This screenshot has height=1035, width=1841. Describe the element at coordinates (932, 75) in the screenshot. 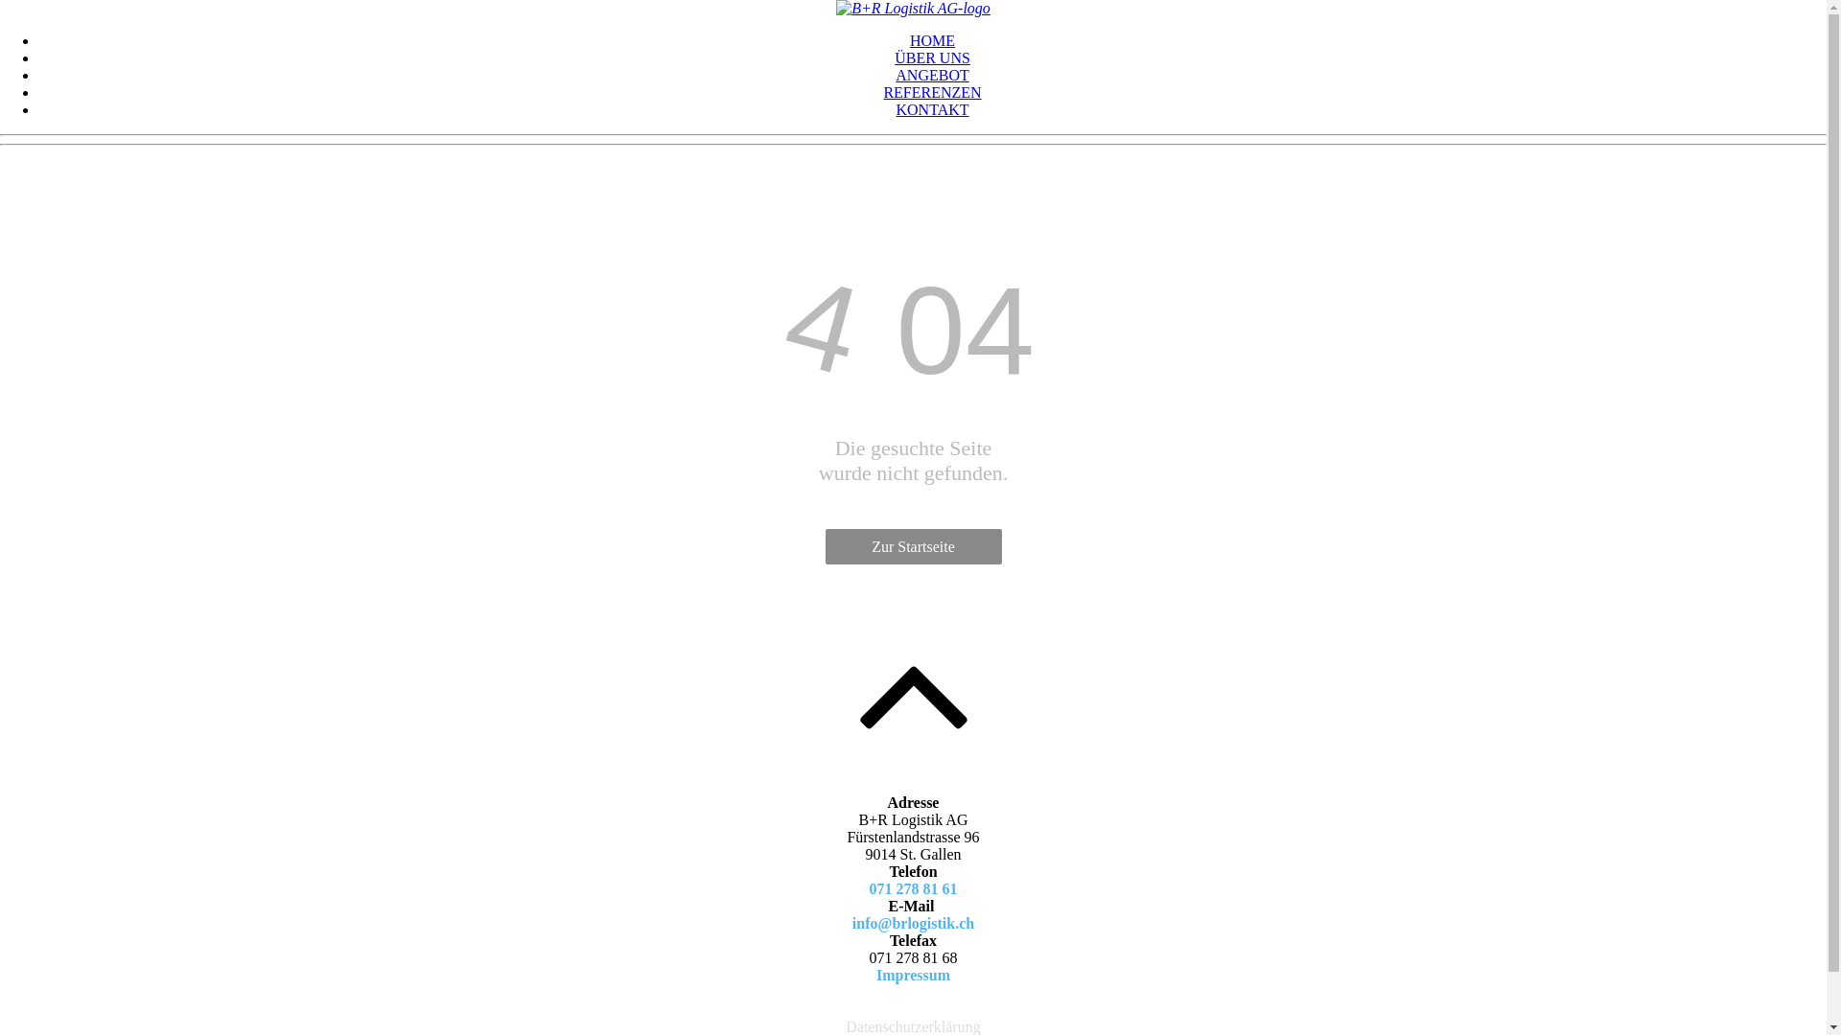

I see `ANGEBOT` at that location.